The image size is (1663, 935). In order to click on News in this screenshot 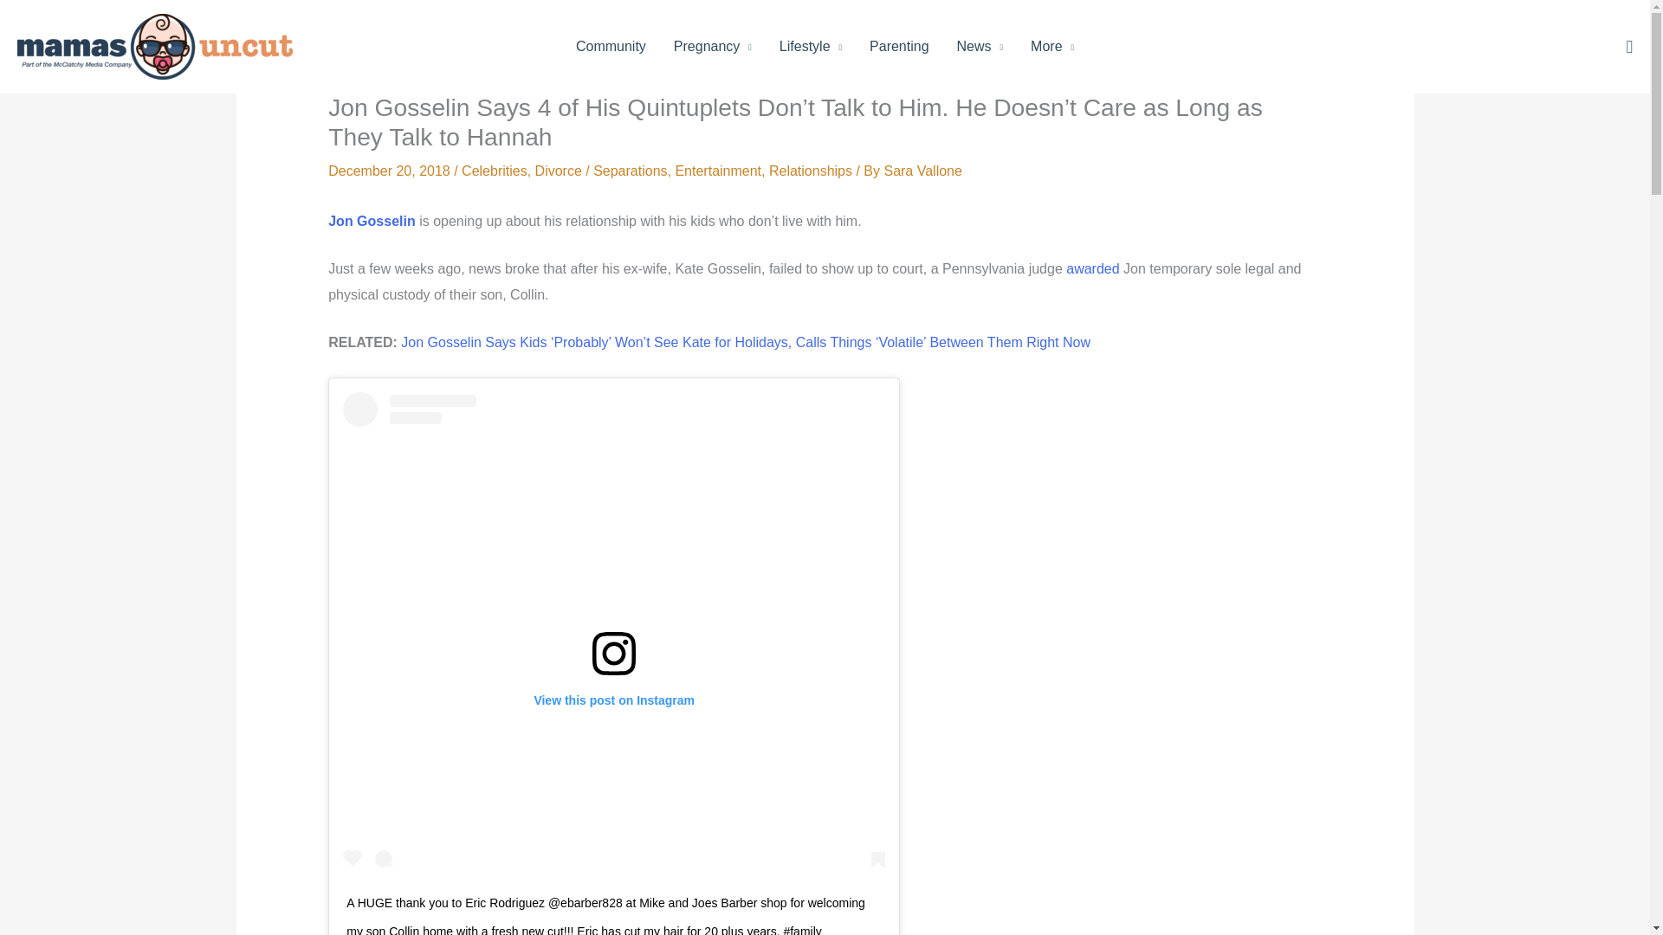, I will do `click(980, 47)`.